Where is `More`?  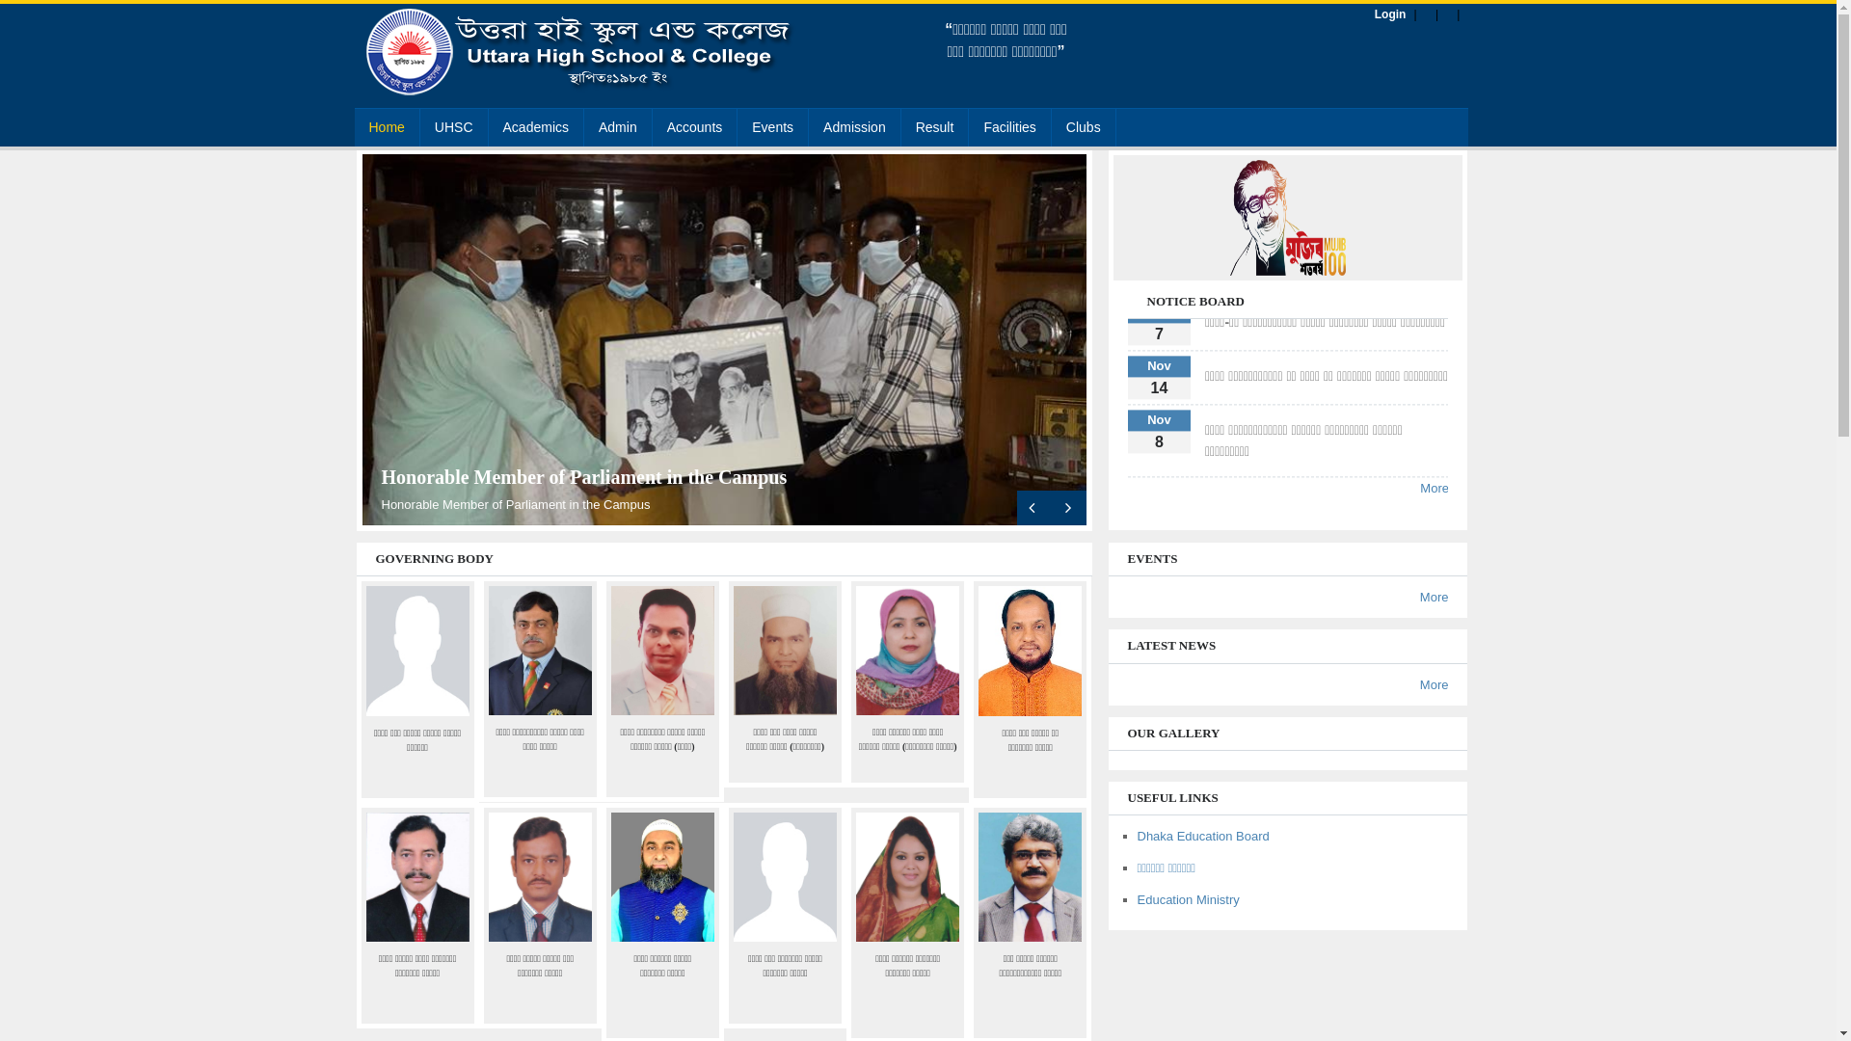 More is located at coordinates (1435, 684).